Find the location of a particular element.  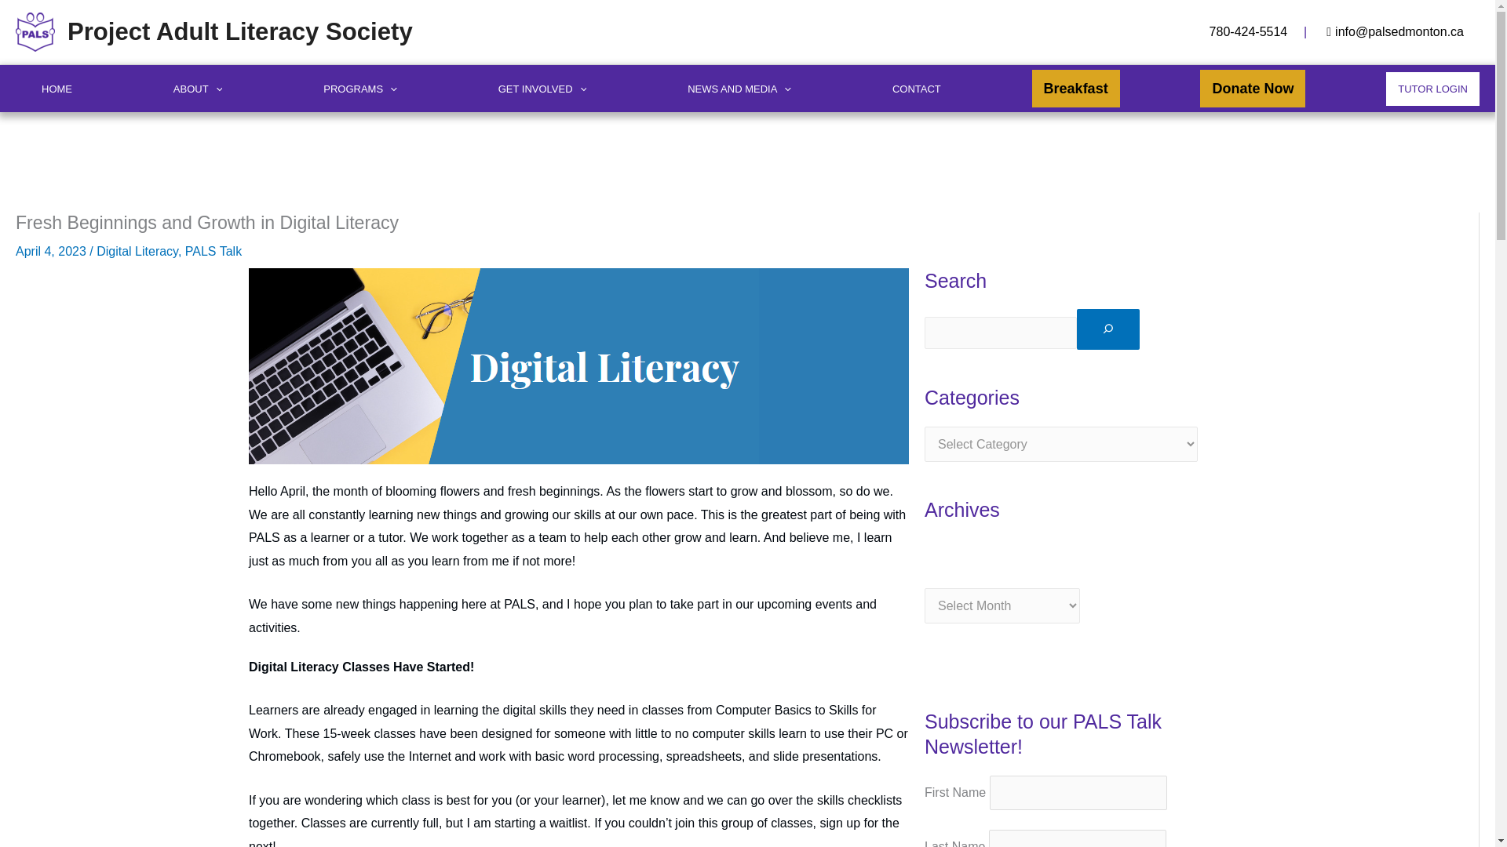

Project Adult Literacy Society is located at coordinates (240, 31).